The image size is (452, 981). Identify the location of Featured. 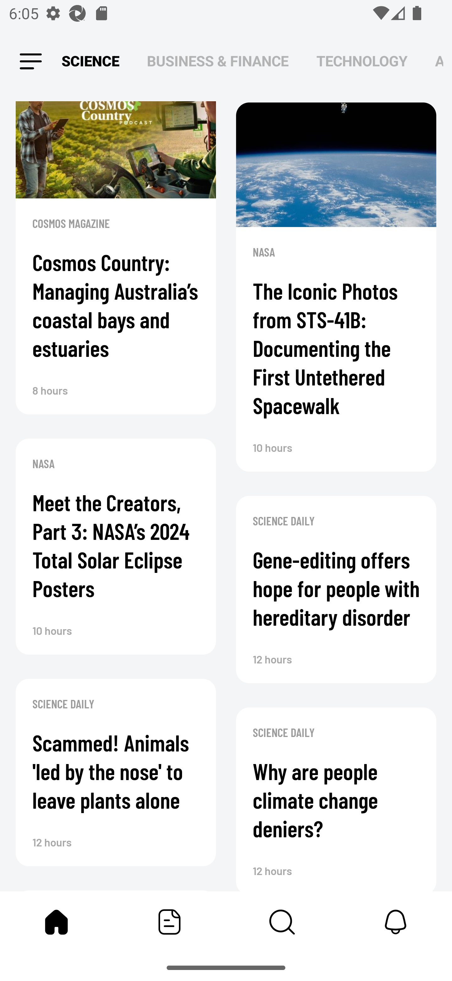
(169, 922).